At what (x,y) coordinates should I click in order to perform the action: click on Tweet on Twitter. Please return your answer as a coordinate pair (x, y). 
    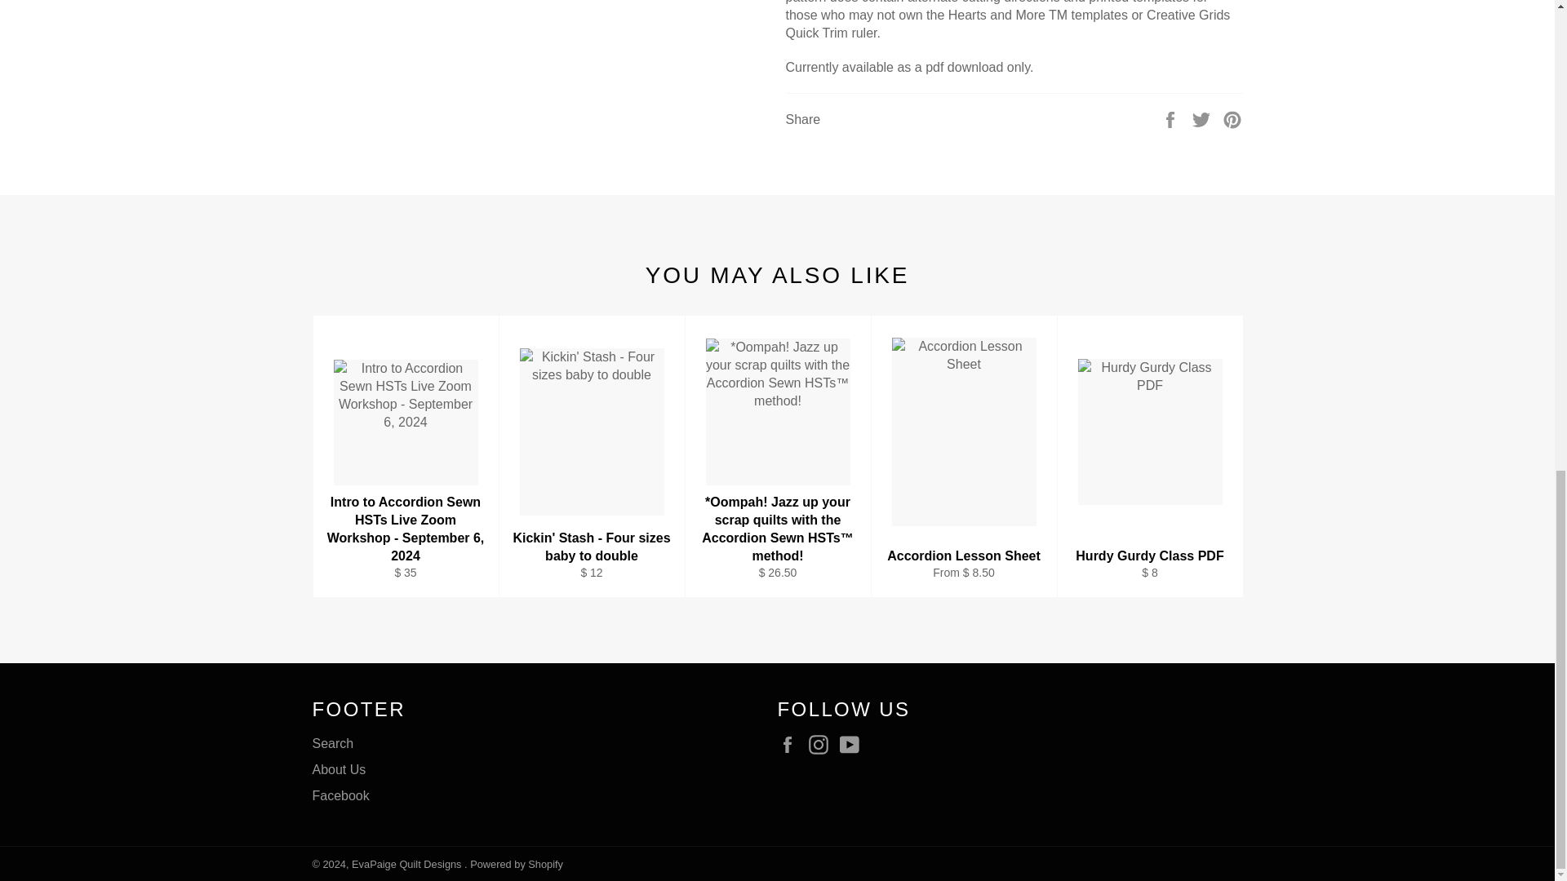
    Looking at the image, I should click on (1203, 119).